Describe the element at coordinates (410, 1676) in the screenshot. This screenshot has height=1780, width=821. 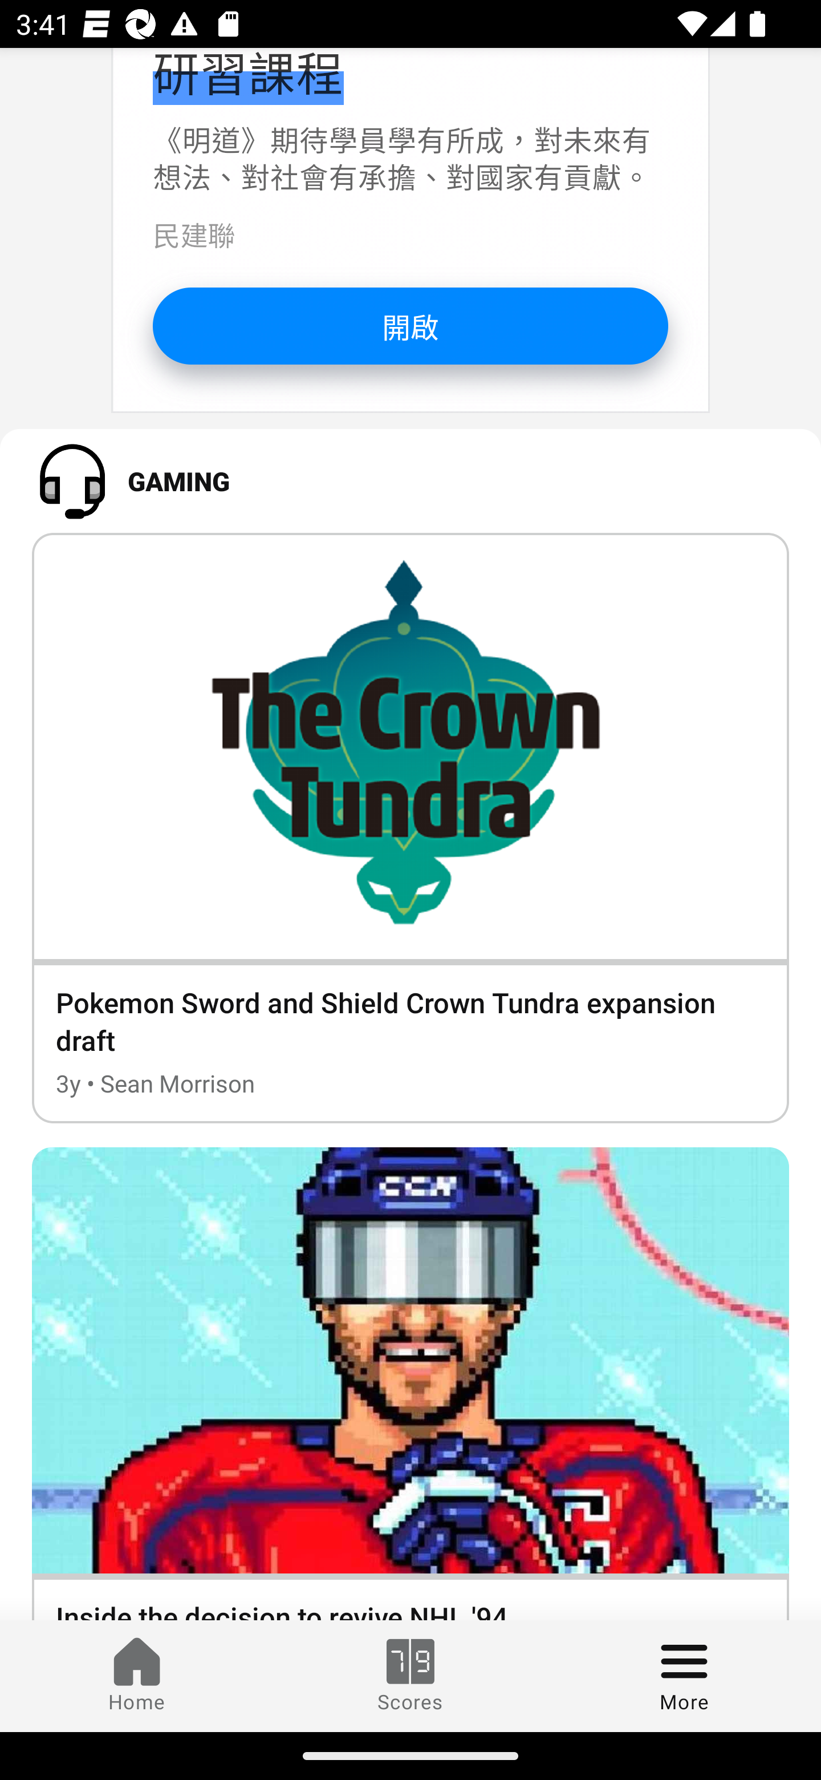
I see `Scores` at that location.